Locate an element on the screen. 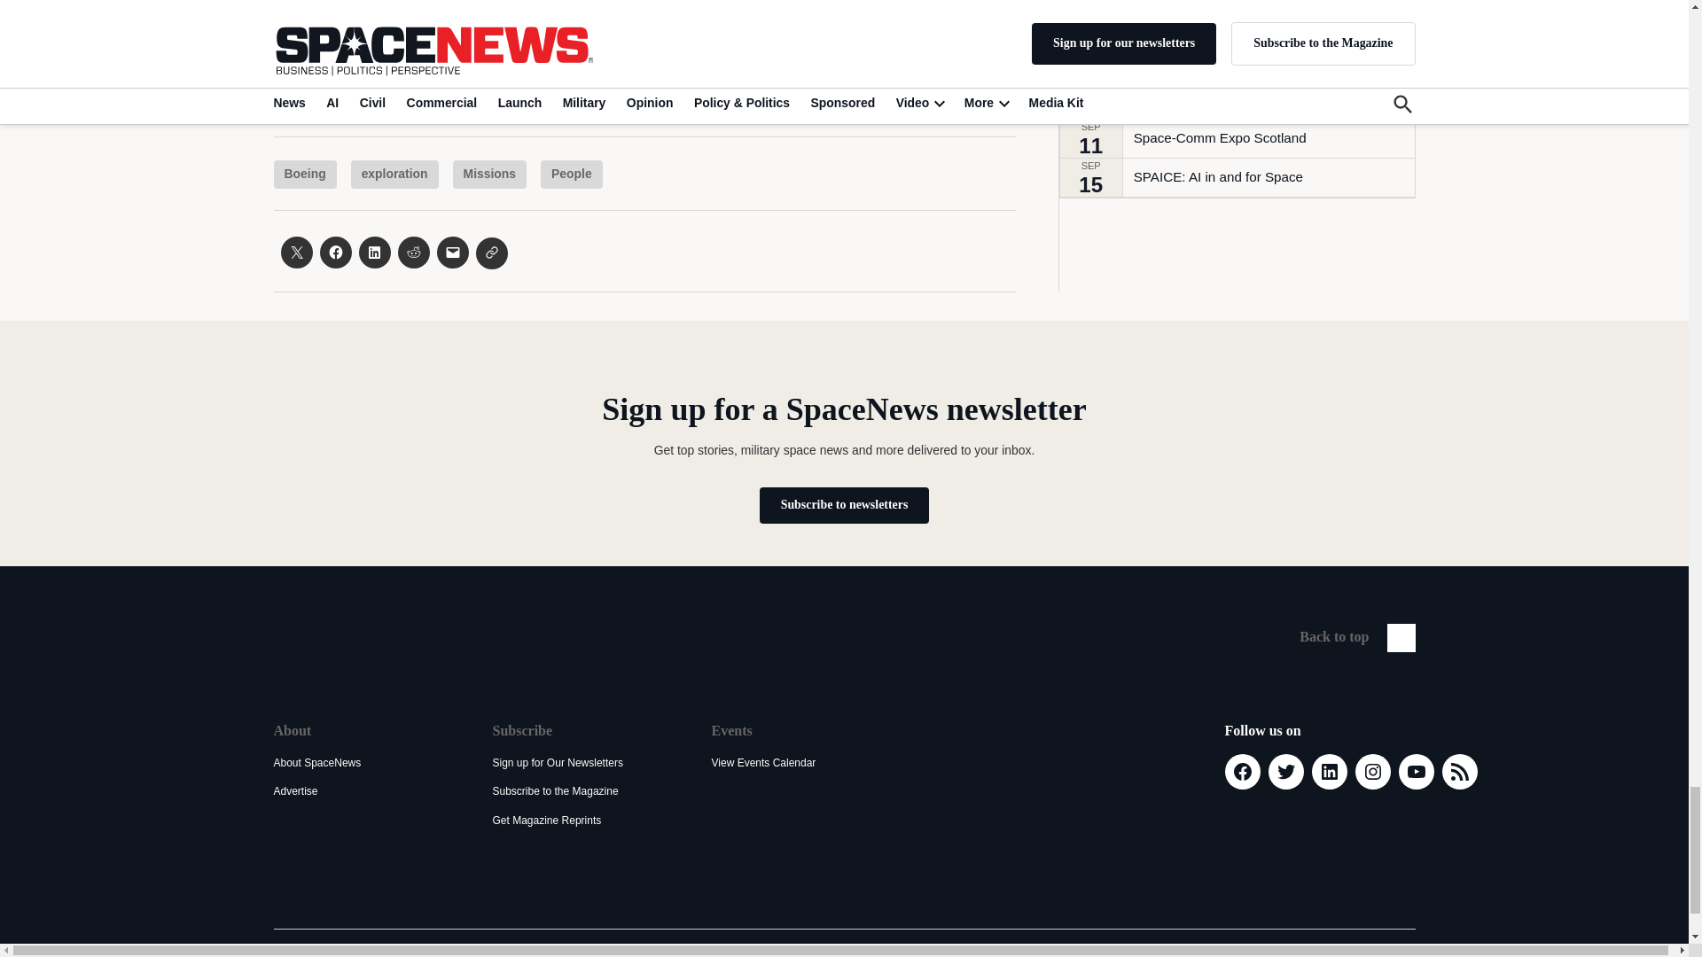  Click to share on Reddit is located at coordinates (412, 252).